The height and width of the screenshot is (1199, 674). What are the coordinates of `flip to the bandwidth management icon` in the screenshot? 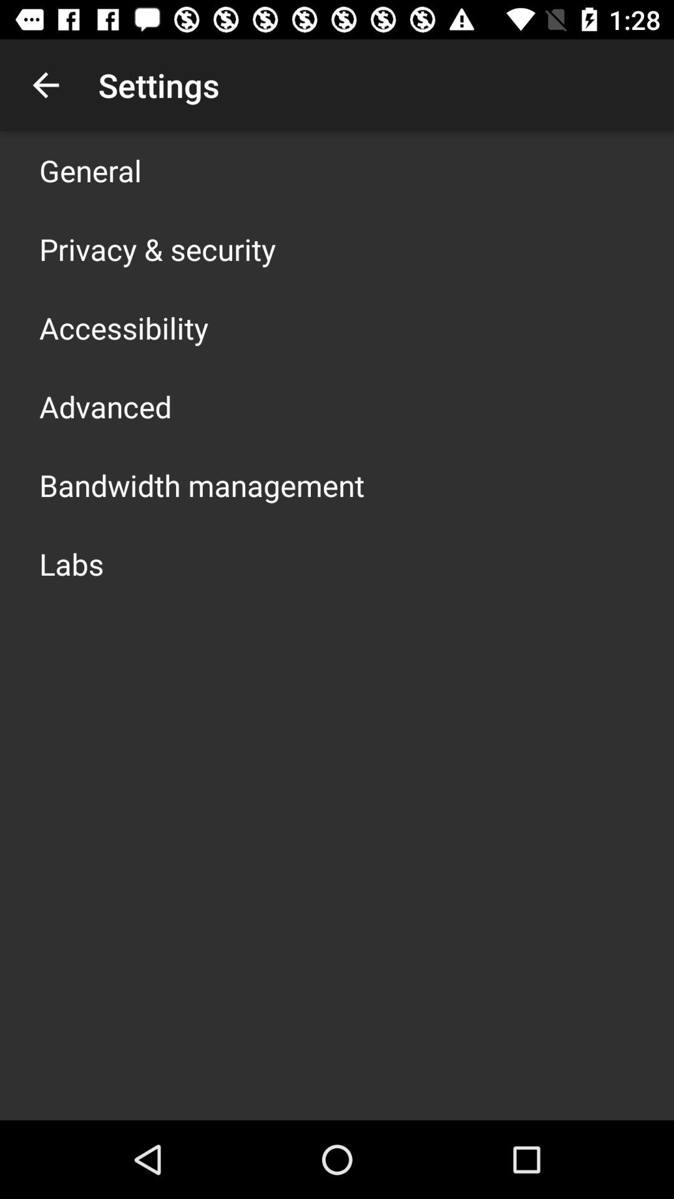 It's located at (202, 485).